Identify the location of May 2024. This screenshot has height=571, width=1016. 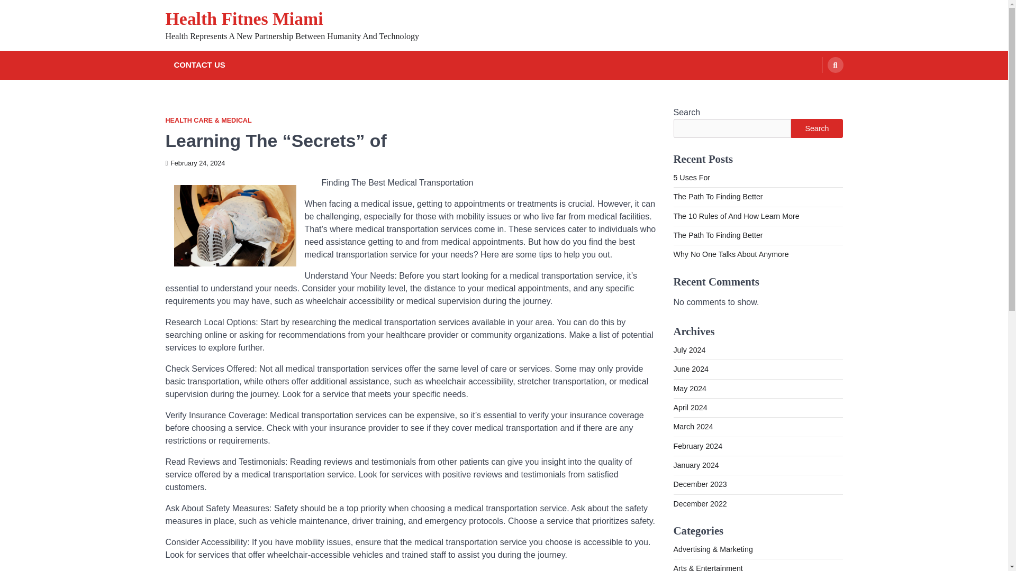
(689, 388).